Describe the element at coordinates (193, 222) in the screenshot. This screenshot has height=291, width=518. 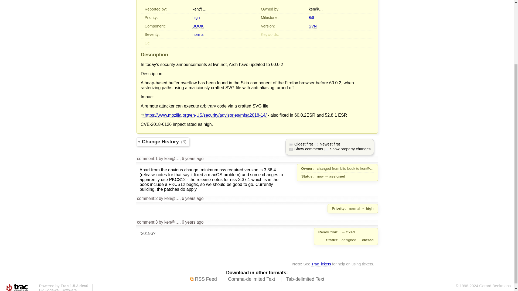
I see `6 years ago` at that location.